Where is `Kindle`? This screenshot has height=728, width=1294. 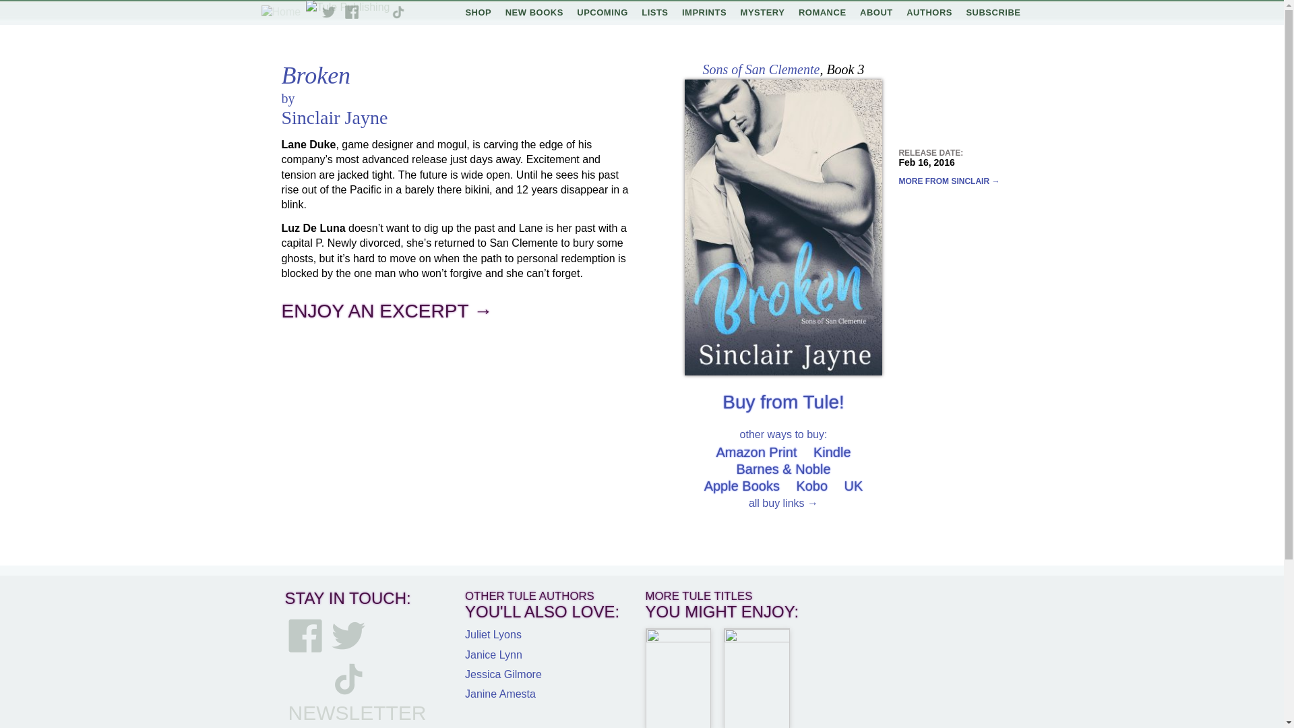 Kindle is located at coordinates (832, 452).